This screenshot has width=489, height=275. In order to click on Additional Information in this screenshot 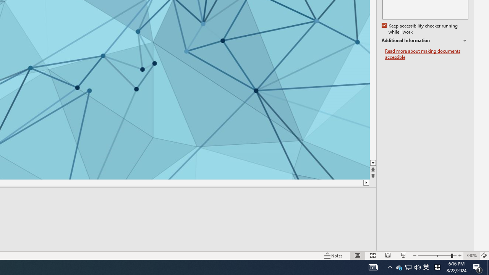, I will do `click(425, 40)`.